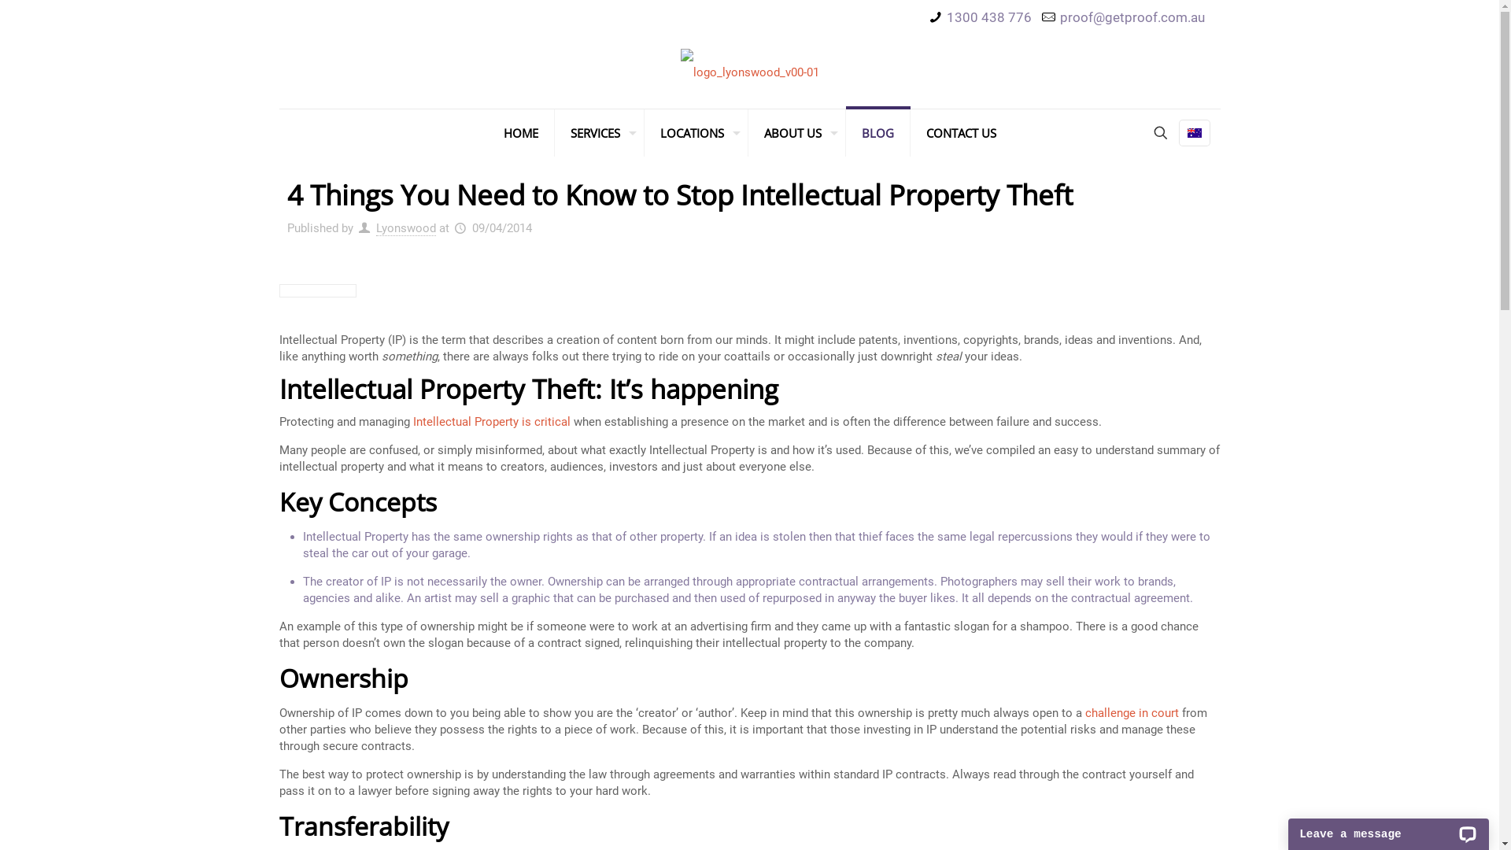 Image resolution: width=1511 pixels, height=850 pixels. I want to click on Lyonswood, so click(749, 72).